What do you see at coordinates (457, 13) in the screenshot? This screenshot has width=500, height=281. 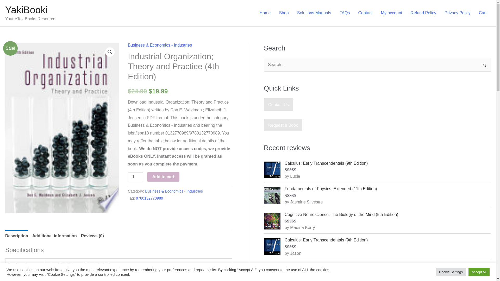 I see `Privacy Policy` at bounding box center [457, 13].